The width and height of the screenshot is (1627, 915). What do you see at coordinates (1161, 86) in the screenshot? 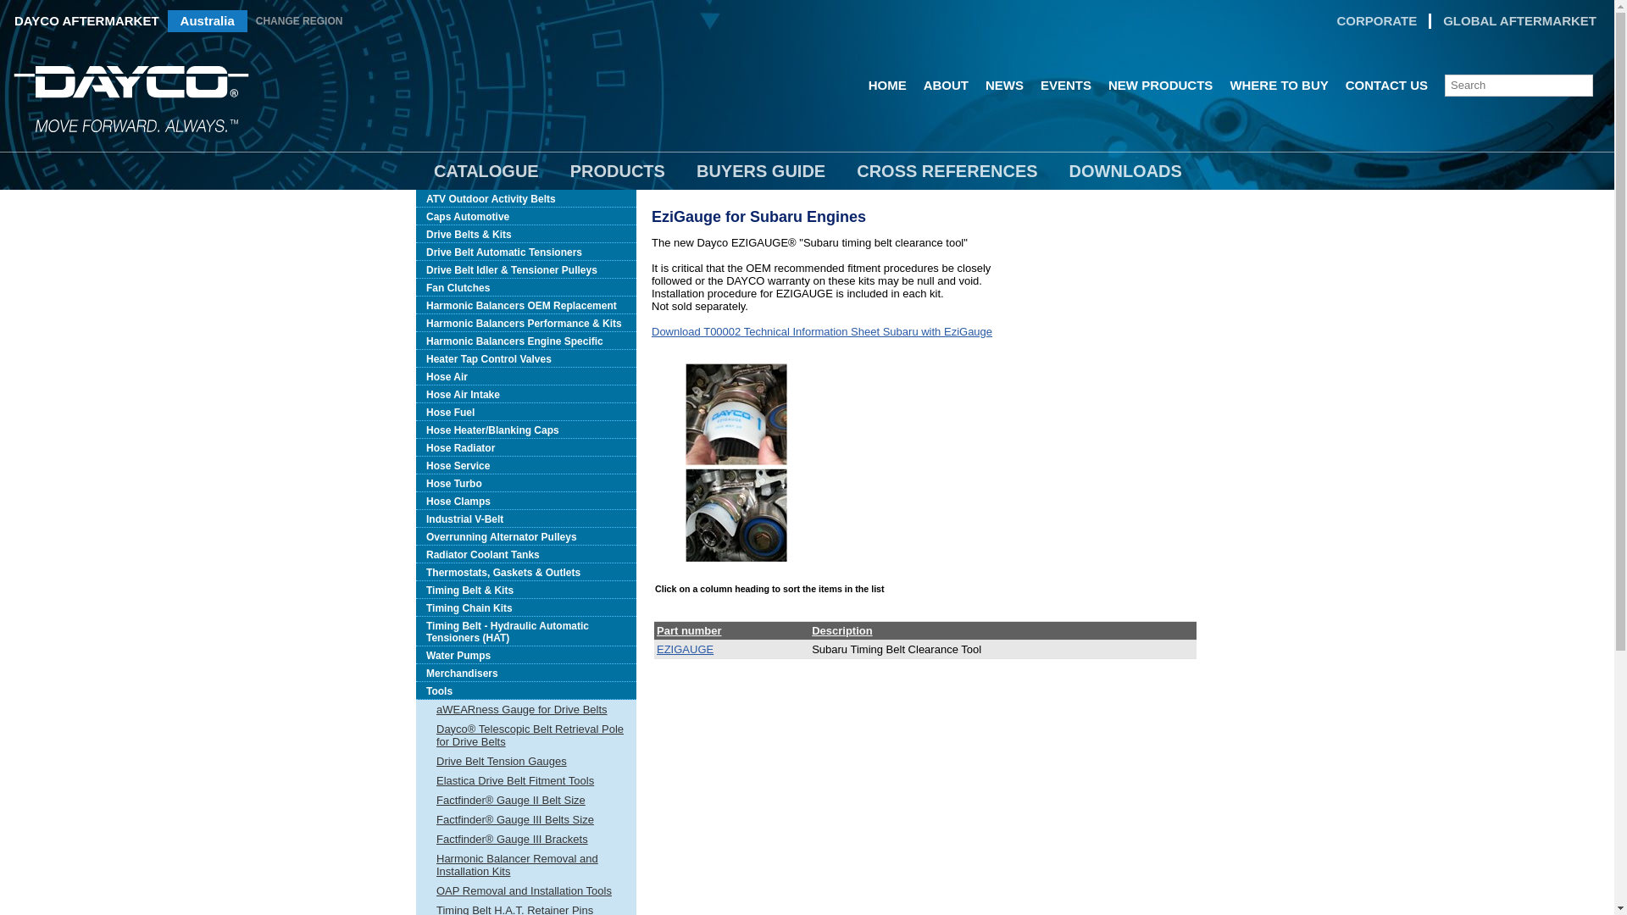
I see `NEW PRODUCTS` at bounding box center [1161, 86].